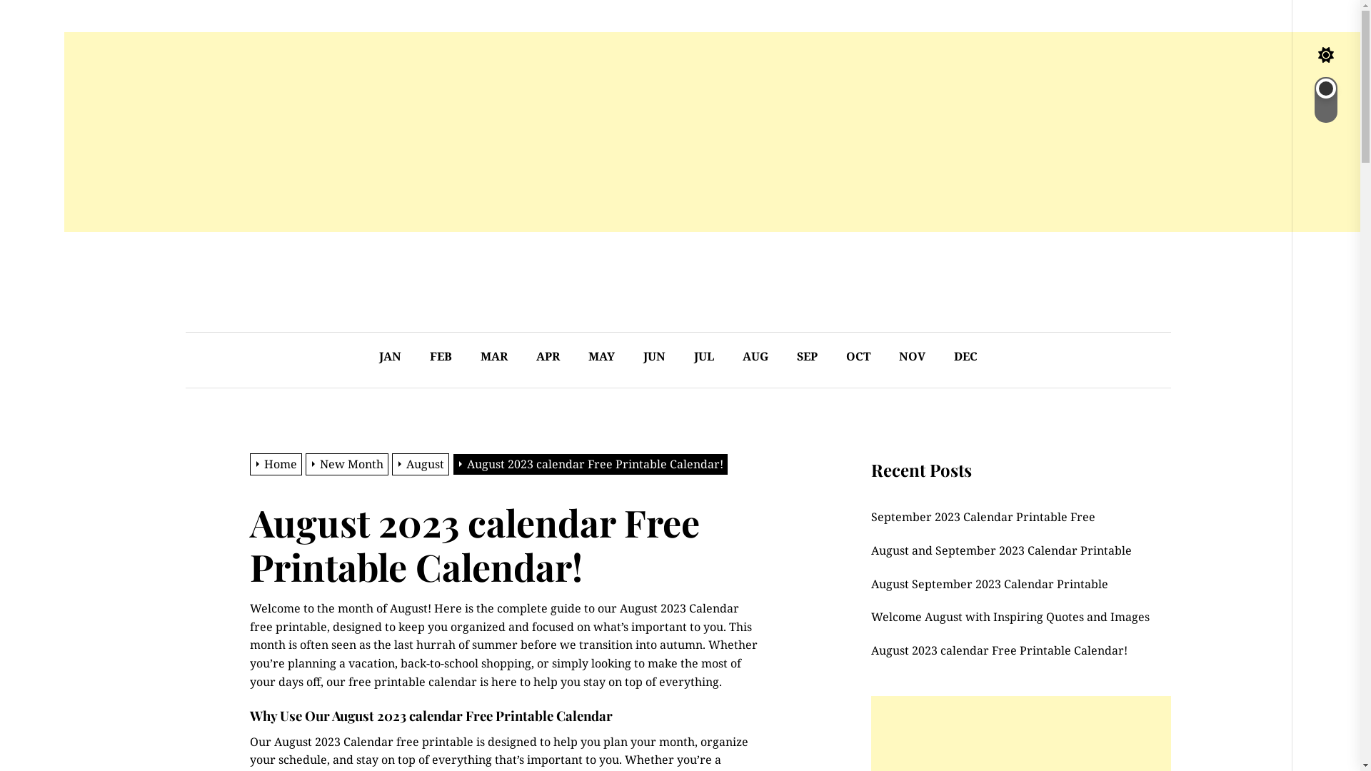  What do you see at coordinates (913, 357) in the screenshot?
I see `NOV` at bounding box center [913, 357].